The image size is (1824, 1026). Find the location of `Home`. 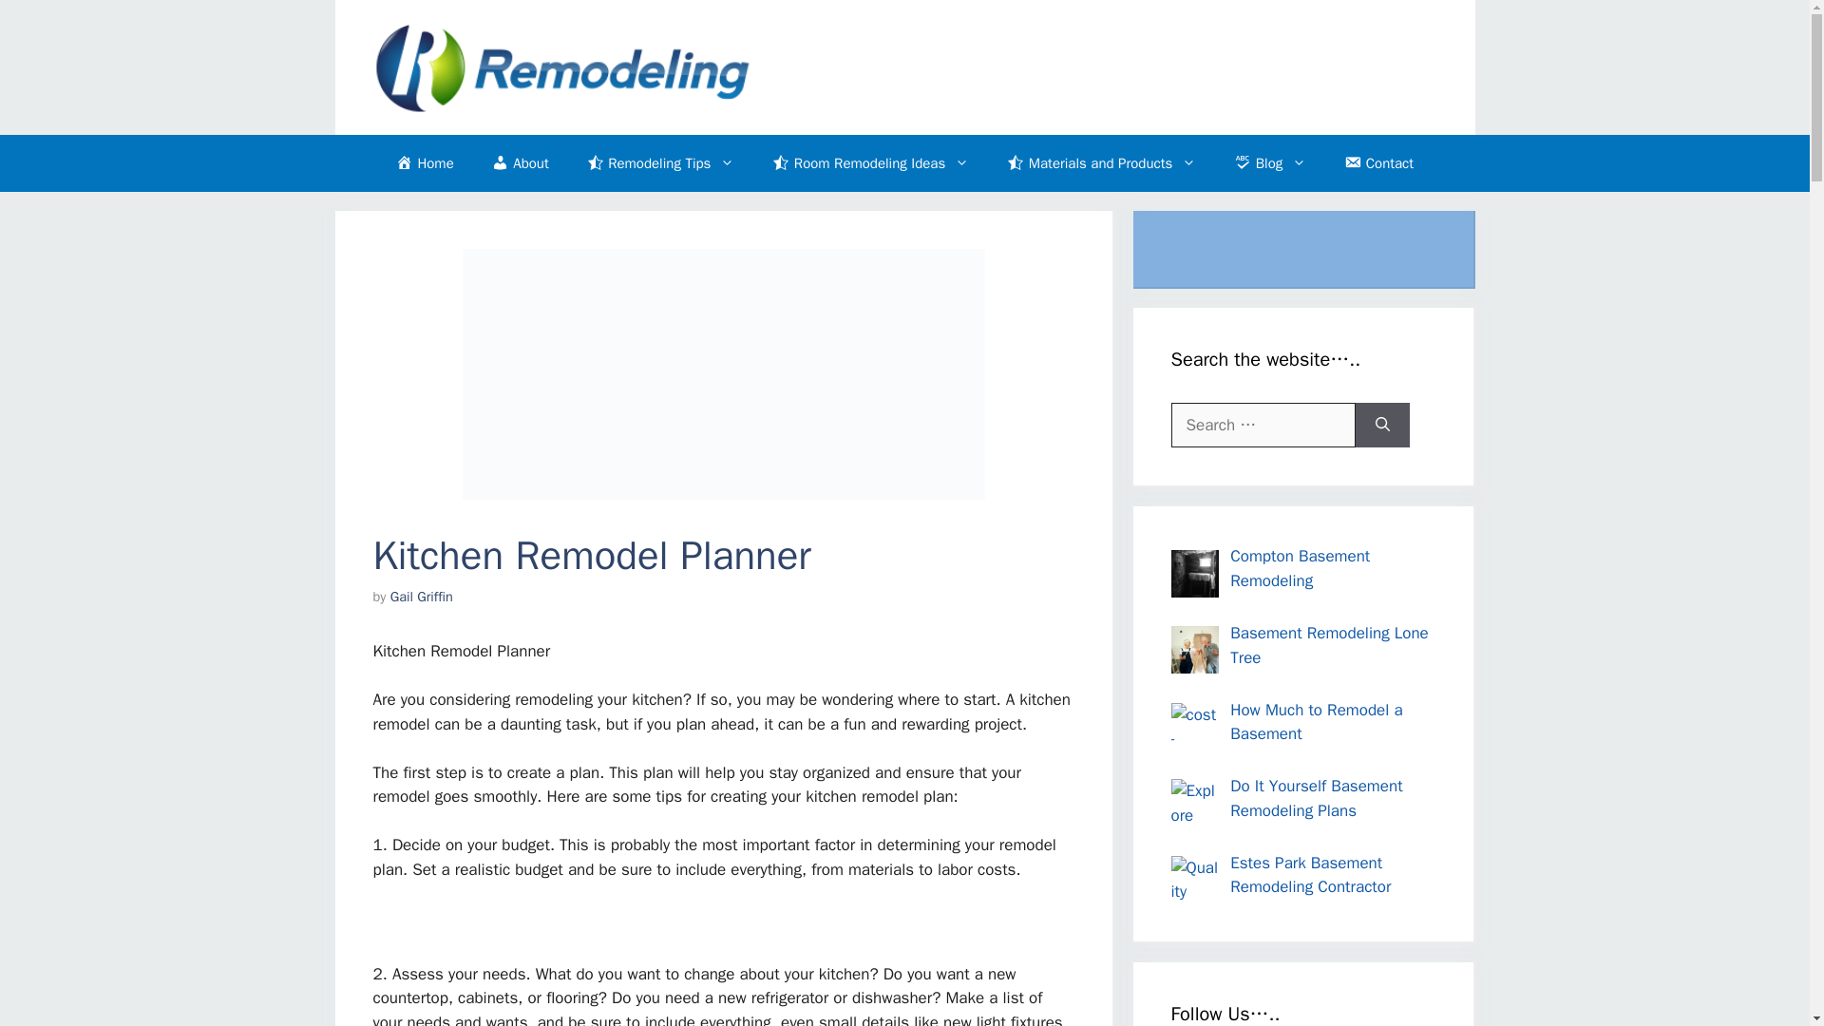

Home is located at coordinates (425, 162).